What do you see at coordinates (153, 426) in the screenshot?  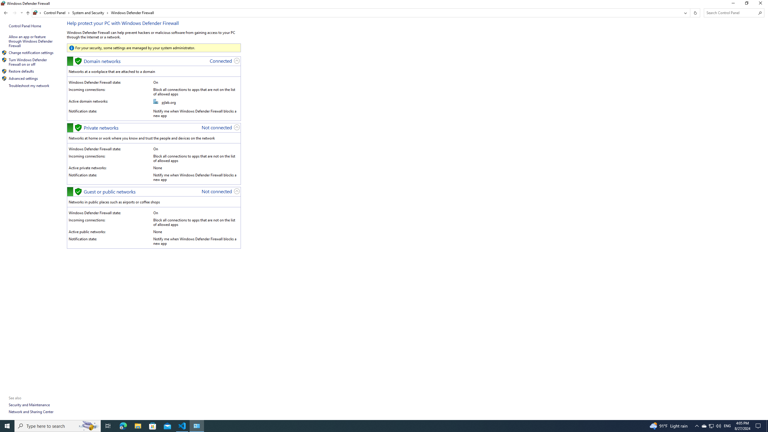 I see `Microsoft Store` at bounding box center [153, 426].